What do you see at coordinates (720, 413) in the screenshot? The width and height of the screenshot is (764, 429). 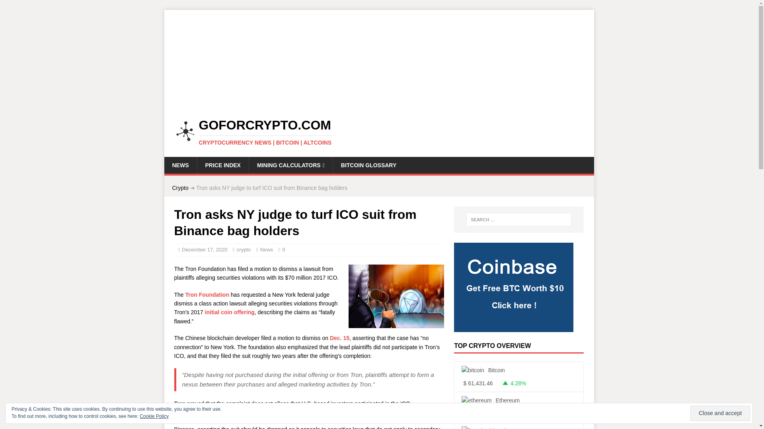 I see `Close and accept` at bounding box center [720, 413].